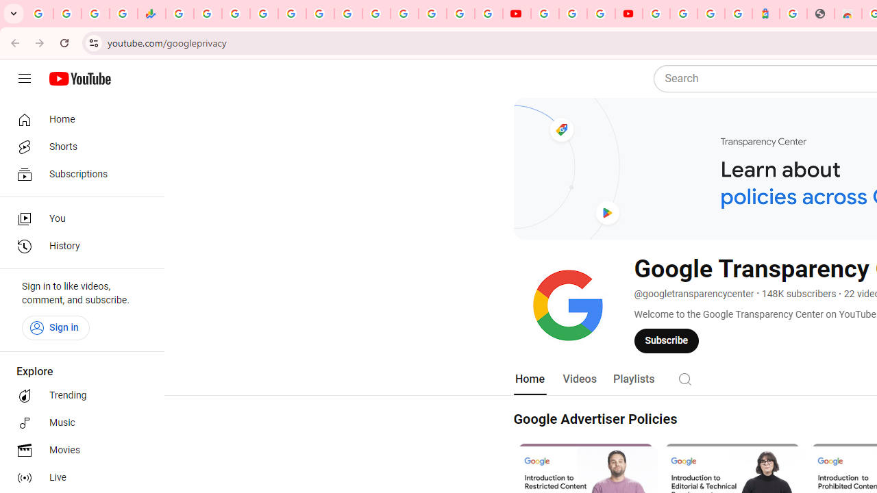 The width and height of the screenshot is (877, 493). I want to click on History, so click(78, 246).